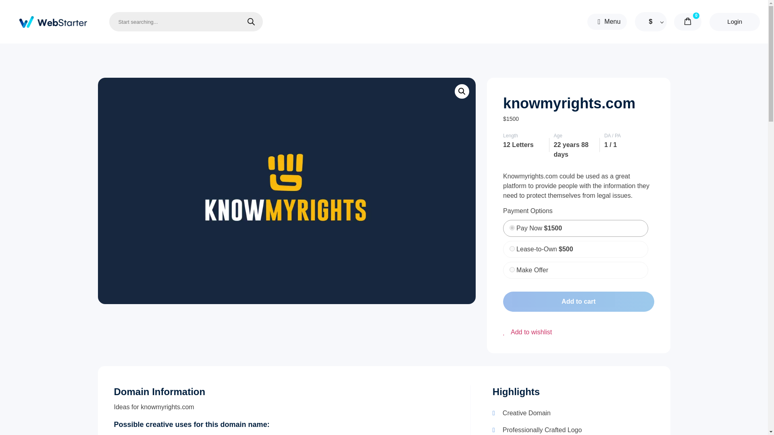 This screenshot has width=774, height=435. I want to click on 0, so click(512, 228).